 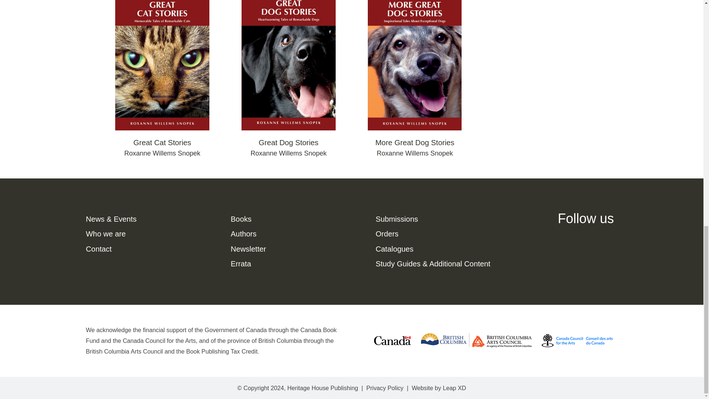 I want to click on Catalogues, so click(x=394, y=249).